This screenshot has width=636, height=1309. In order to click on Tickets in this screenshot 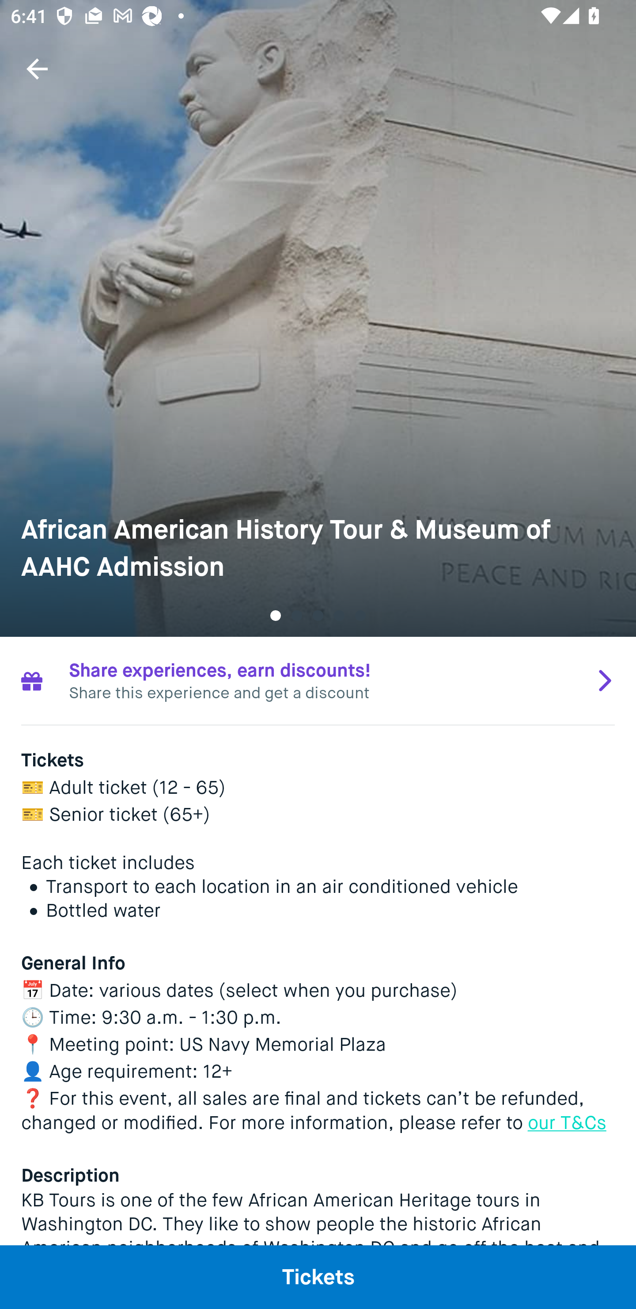, I will do `click(318, 1277)`.